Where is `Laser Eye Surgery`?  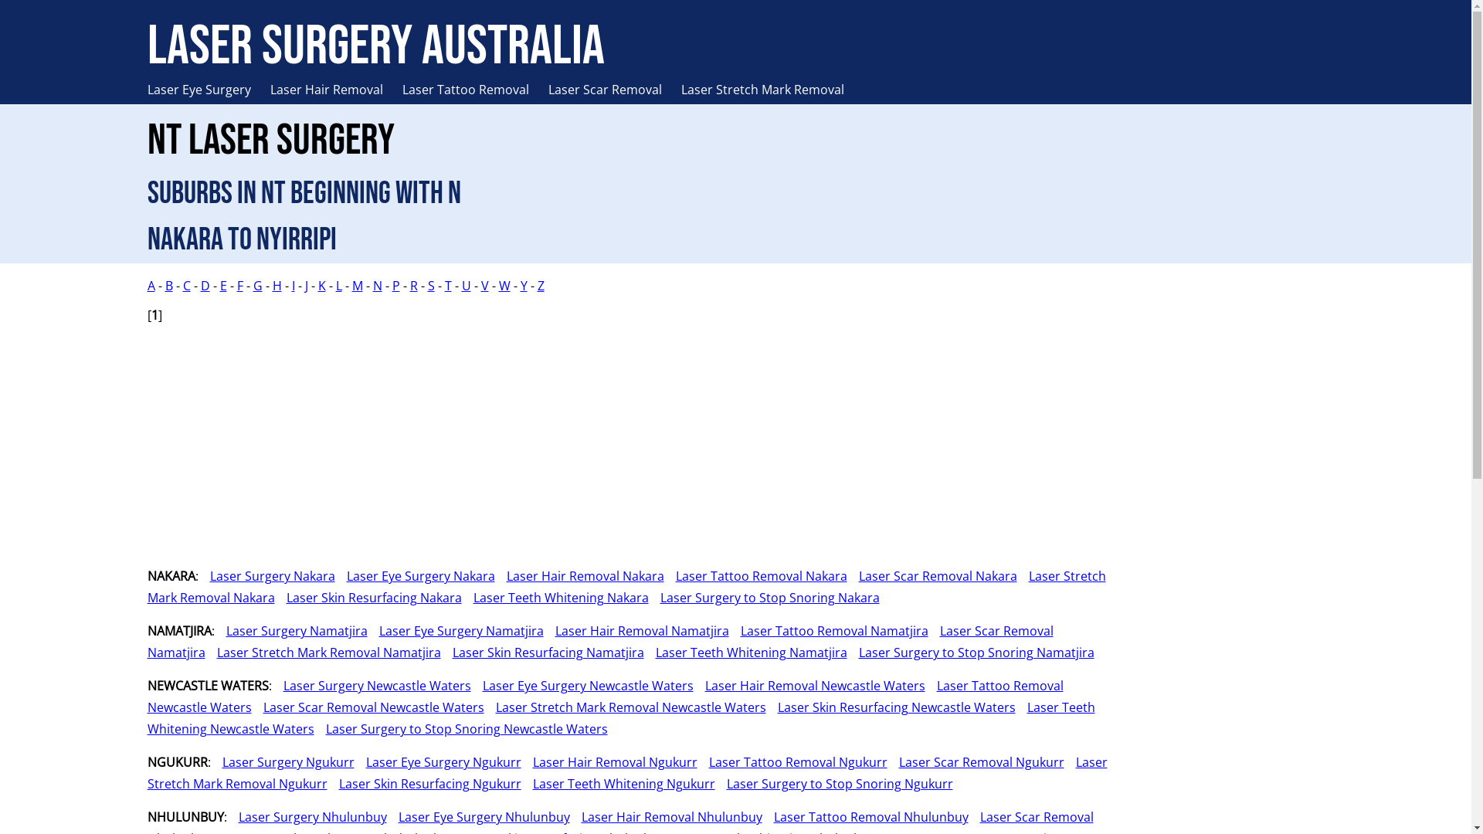 Laser Eye Surgery is located at coordinates (209, 90).